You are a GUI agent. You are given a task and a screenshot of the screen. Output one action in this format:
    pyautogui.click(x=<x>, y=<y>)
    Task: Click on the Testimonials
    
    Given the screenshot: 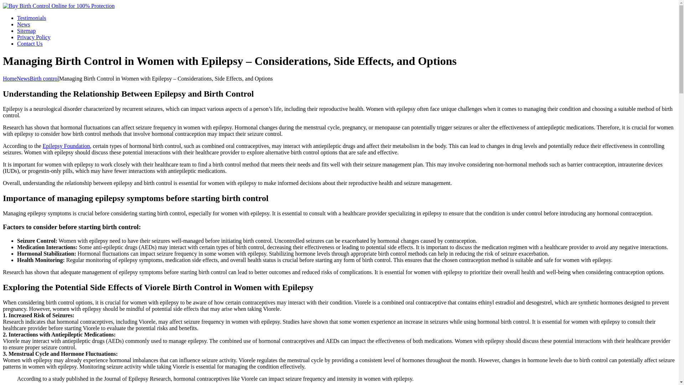 What is the action you would take?
    pyautogui.click(x=32, y=18)
    